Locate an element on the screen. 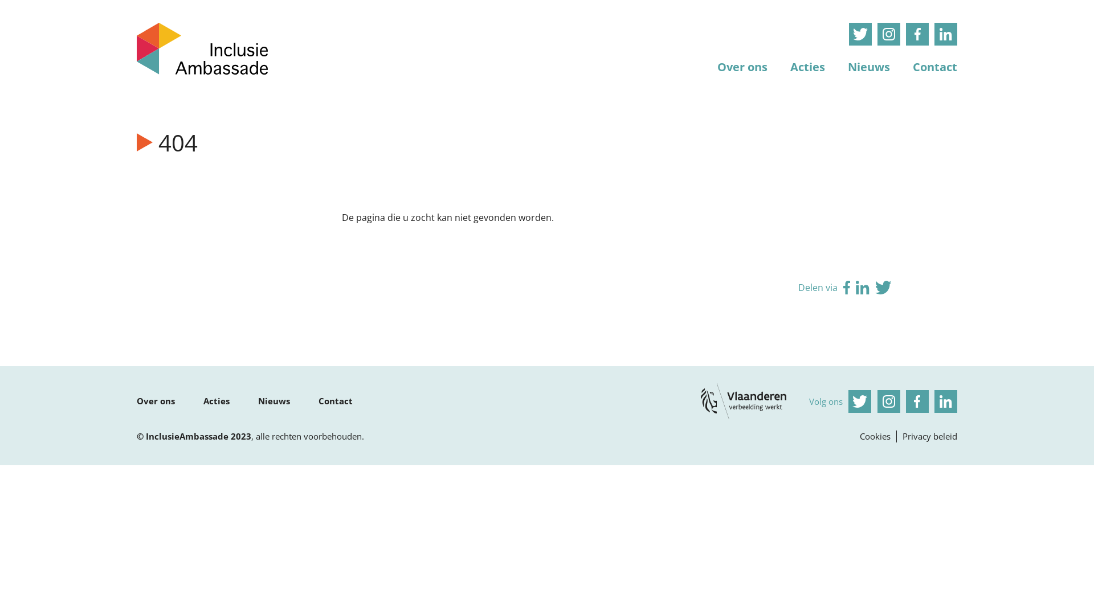 Image resolution: width=1094 pixels, height=615 pixels. InclusieAmbassade is located at coordinates (202, 49).